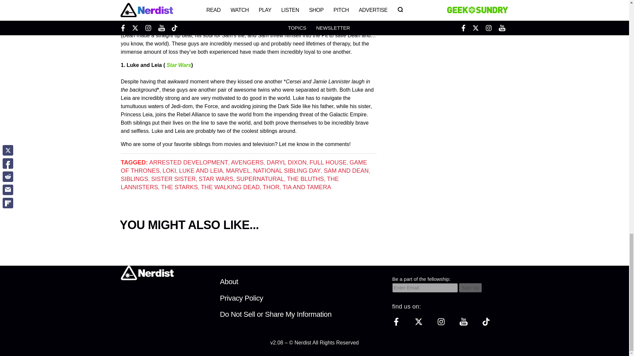 The height and width of the screenshot is (356, 634). I want to click on Sign Up, so click(470, 287).